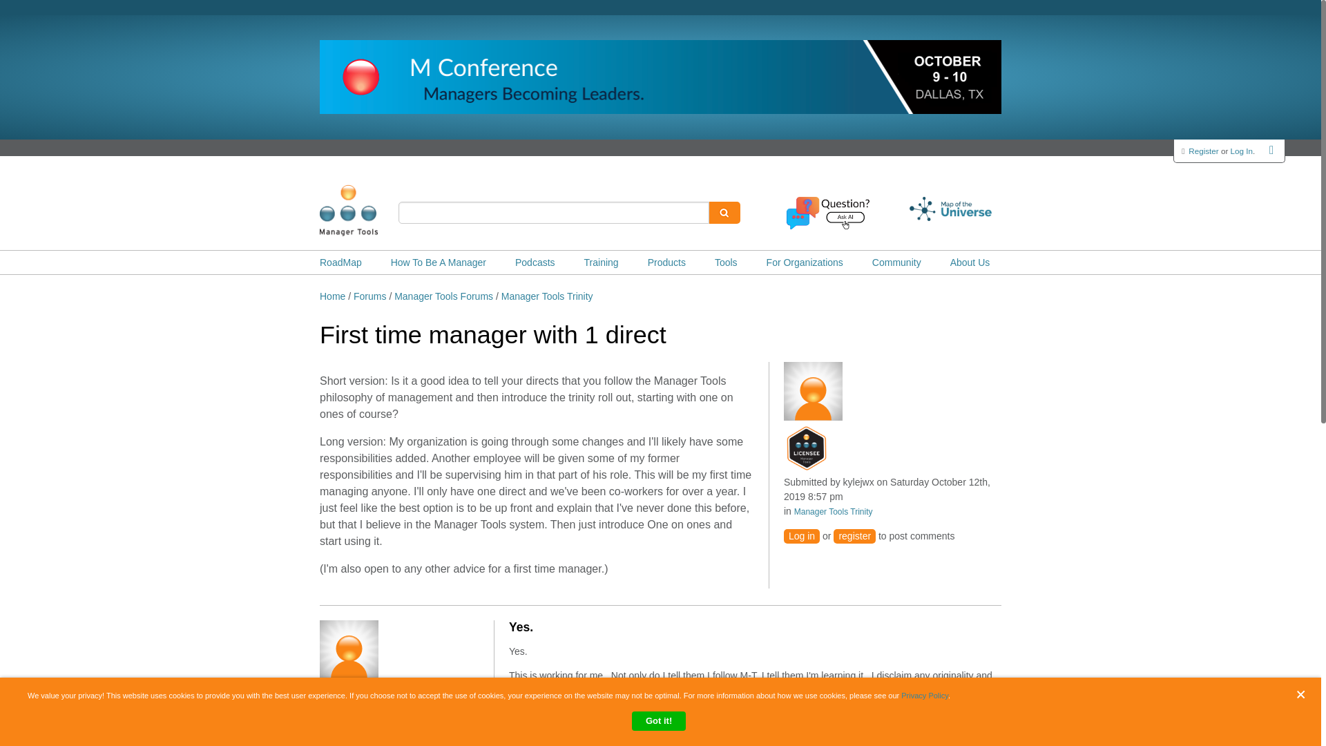  I want to click on How To Be A Manager, so click(439, 262).